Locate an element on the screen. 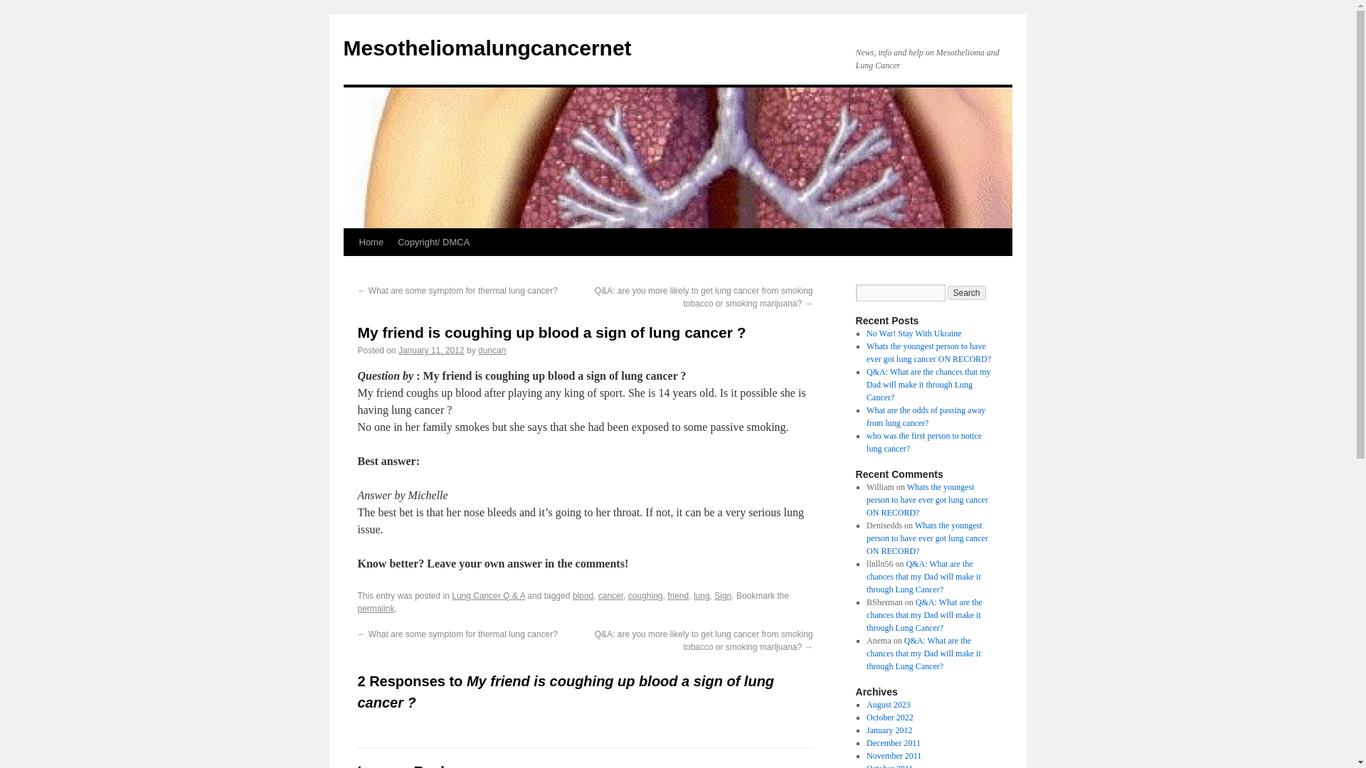  January 2012 is located at coordinates (889, 730).